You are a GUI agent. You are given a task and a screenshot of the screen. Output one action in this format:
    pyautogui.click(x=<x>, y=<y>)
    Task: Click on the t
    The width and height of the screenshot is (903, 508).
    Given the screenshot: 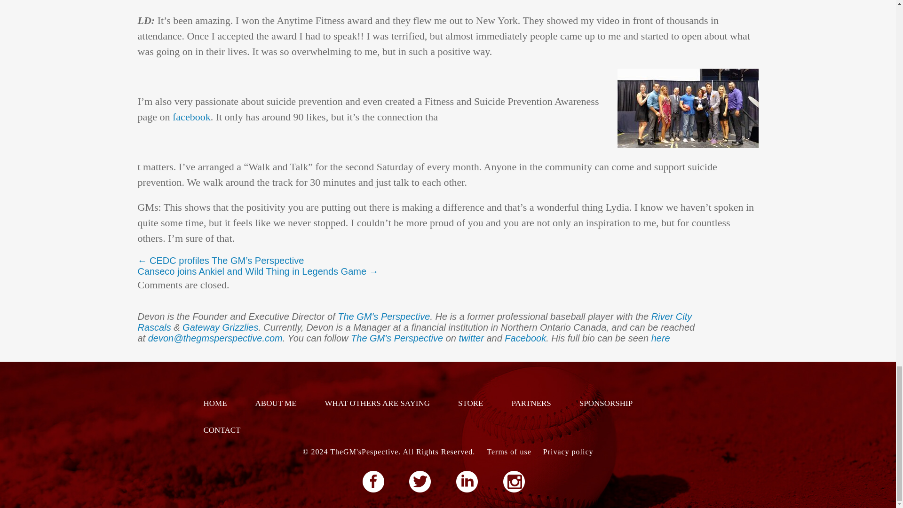 What is the action you would take?
    pyautogui.click(x=460, y=338)
    